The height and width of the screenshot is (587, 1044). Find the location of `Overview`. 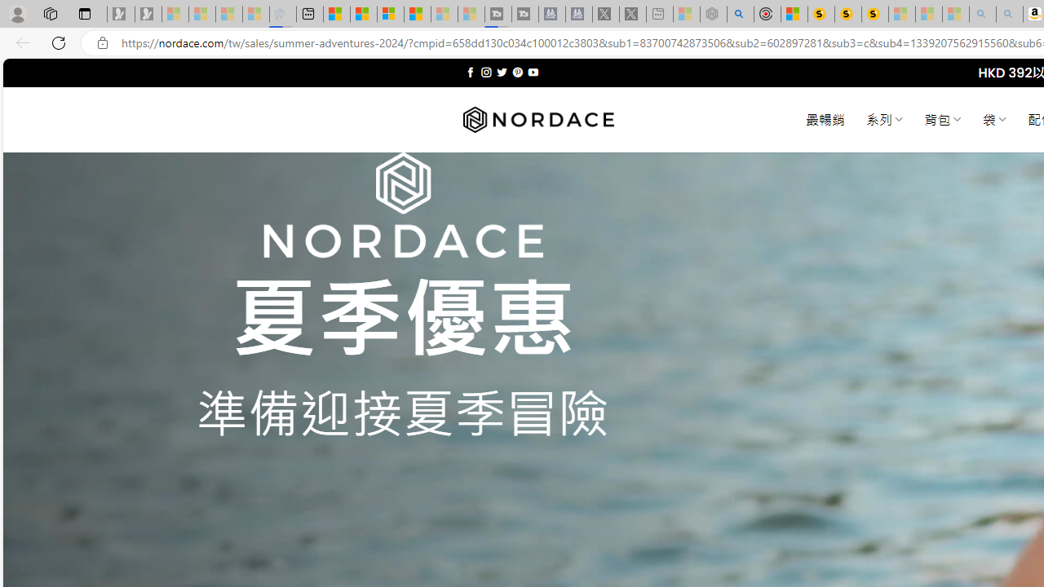

Overview is located at coordinates (391, 15).